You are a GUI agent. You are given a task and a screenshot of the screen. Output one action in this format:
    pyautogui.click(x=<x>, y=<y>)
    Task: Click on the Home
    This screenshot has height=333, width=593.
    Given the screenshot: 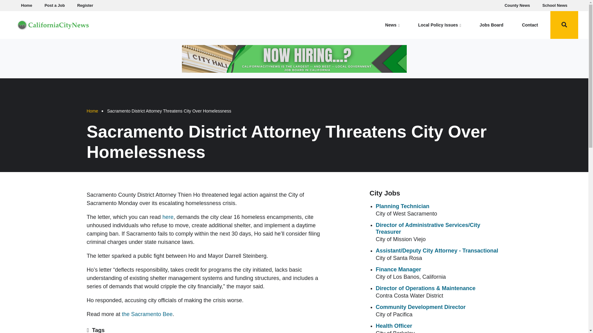 What is the action you would take?
    pyautogui.click(x=92, y=111)
    